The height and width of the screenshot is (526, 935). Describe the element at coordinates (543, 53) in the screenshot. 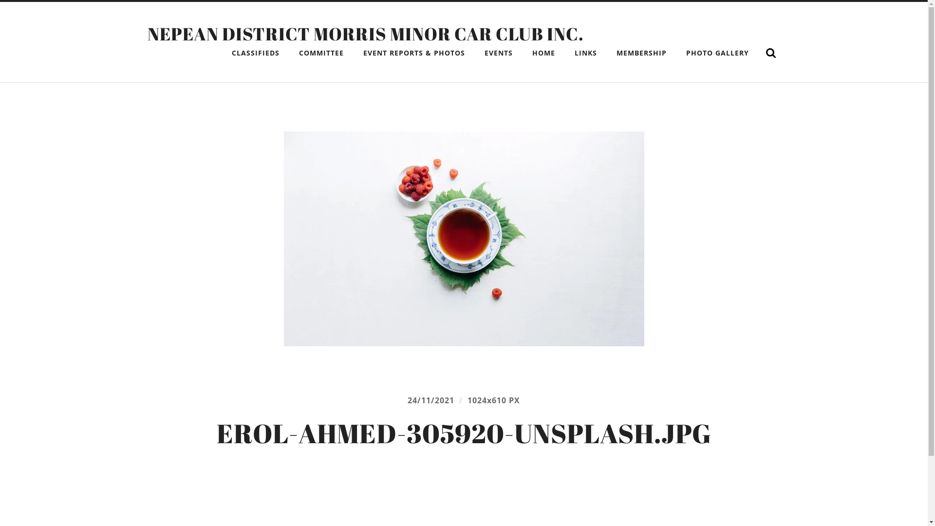

I see `HOME` at that location.